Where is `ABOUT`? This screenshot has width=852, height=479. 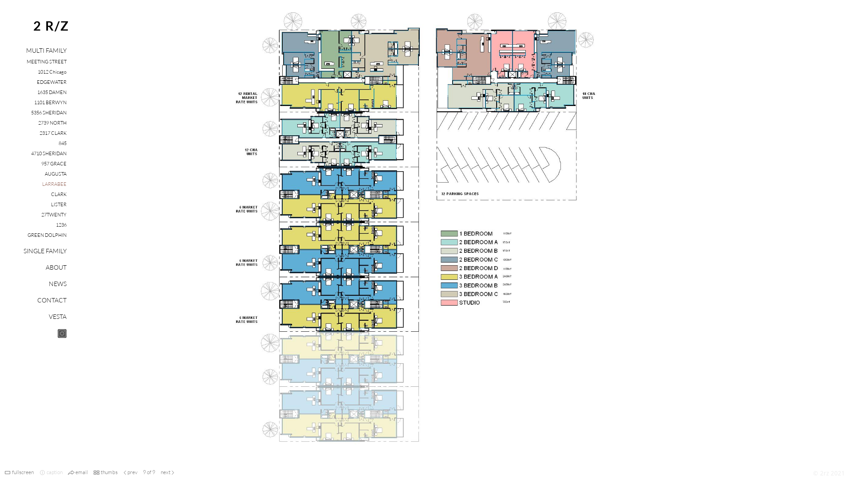 ABOUT is located at coordinates (56, 267).